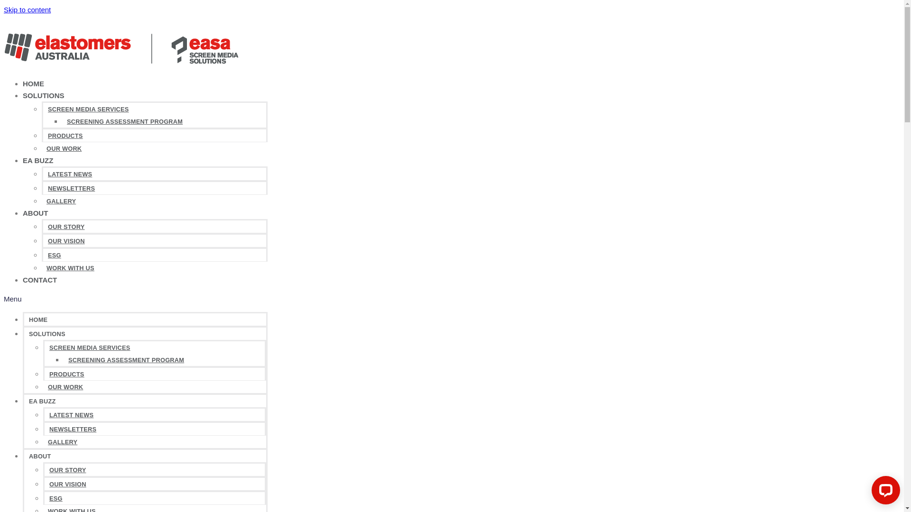 This screenshot has width=911, height=512. What do you see at coordinates (63, 442) in the screenshot?
I see `GALLERY` at bounding box center [63, 442].